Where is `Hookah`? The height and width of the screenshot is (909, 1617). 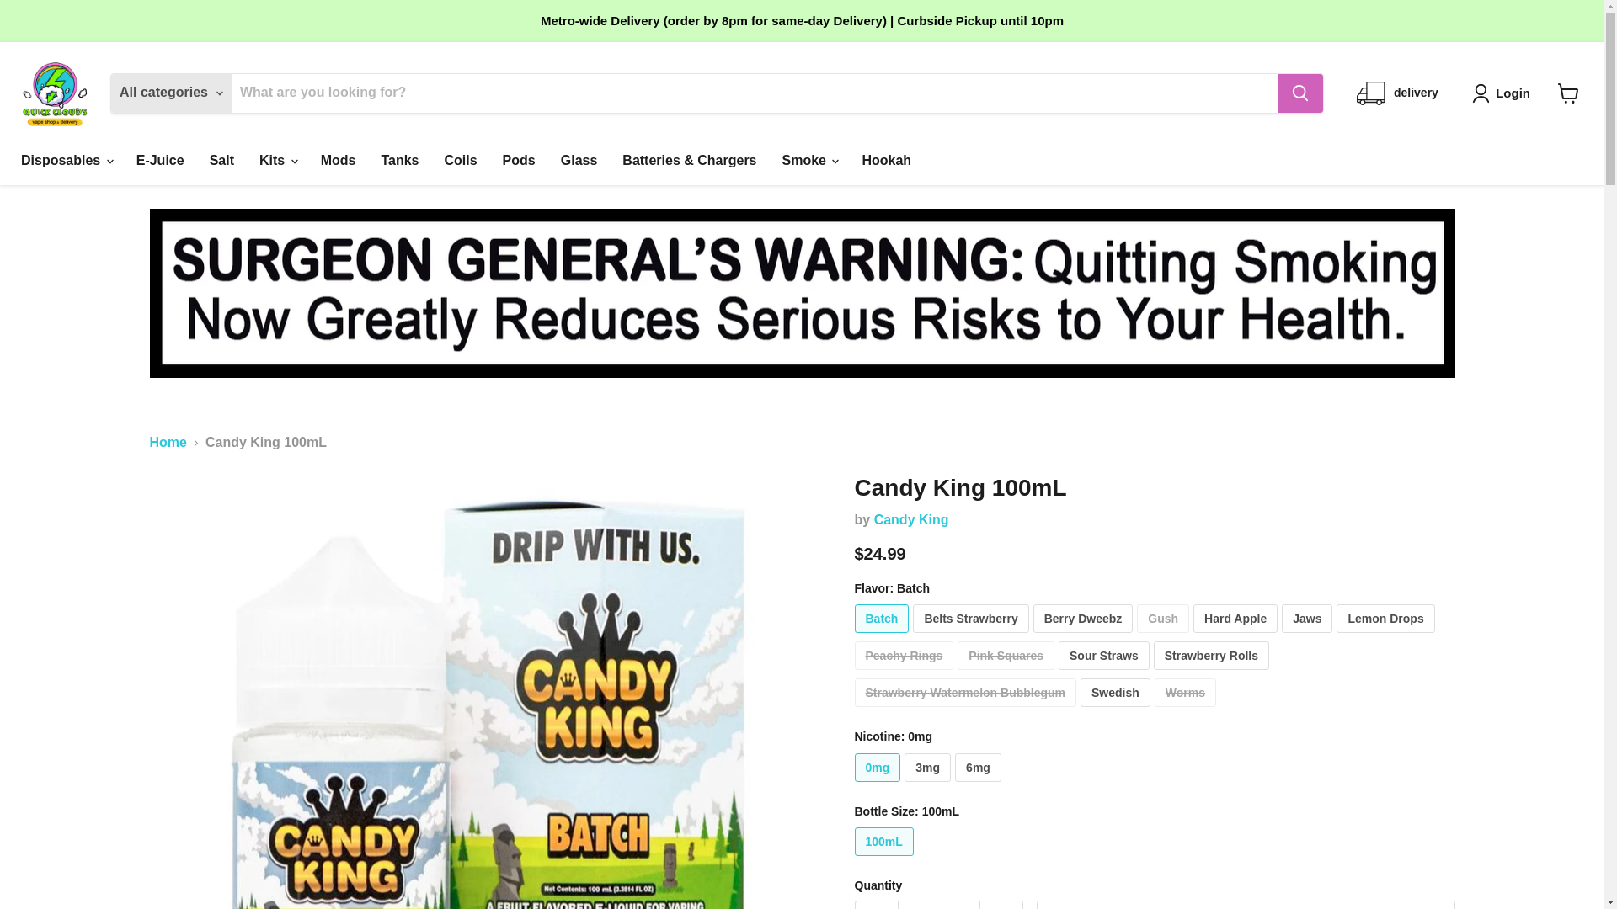 Hookah is located at coordinates (886, 160).